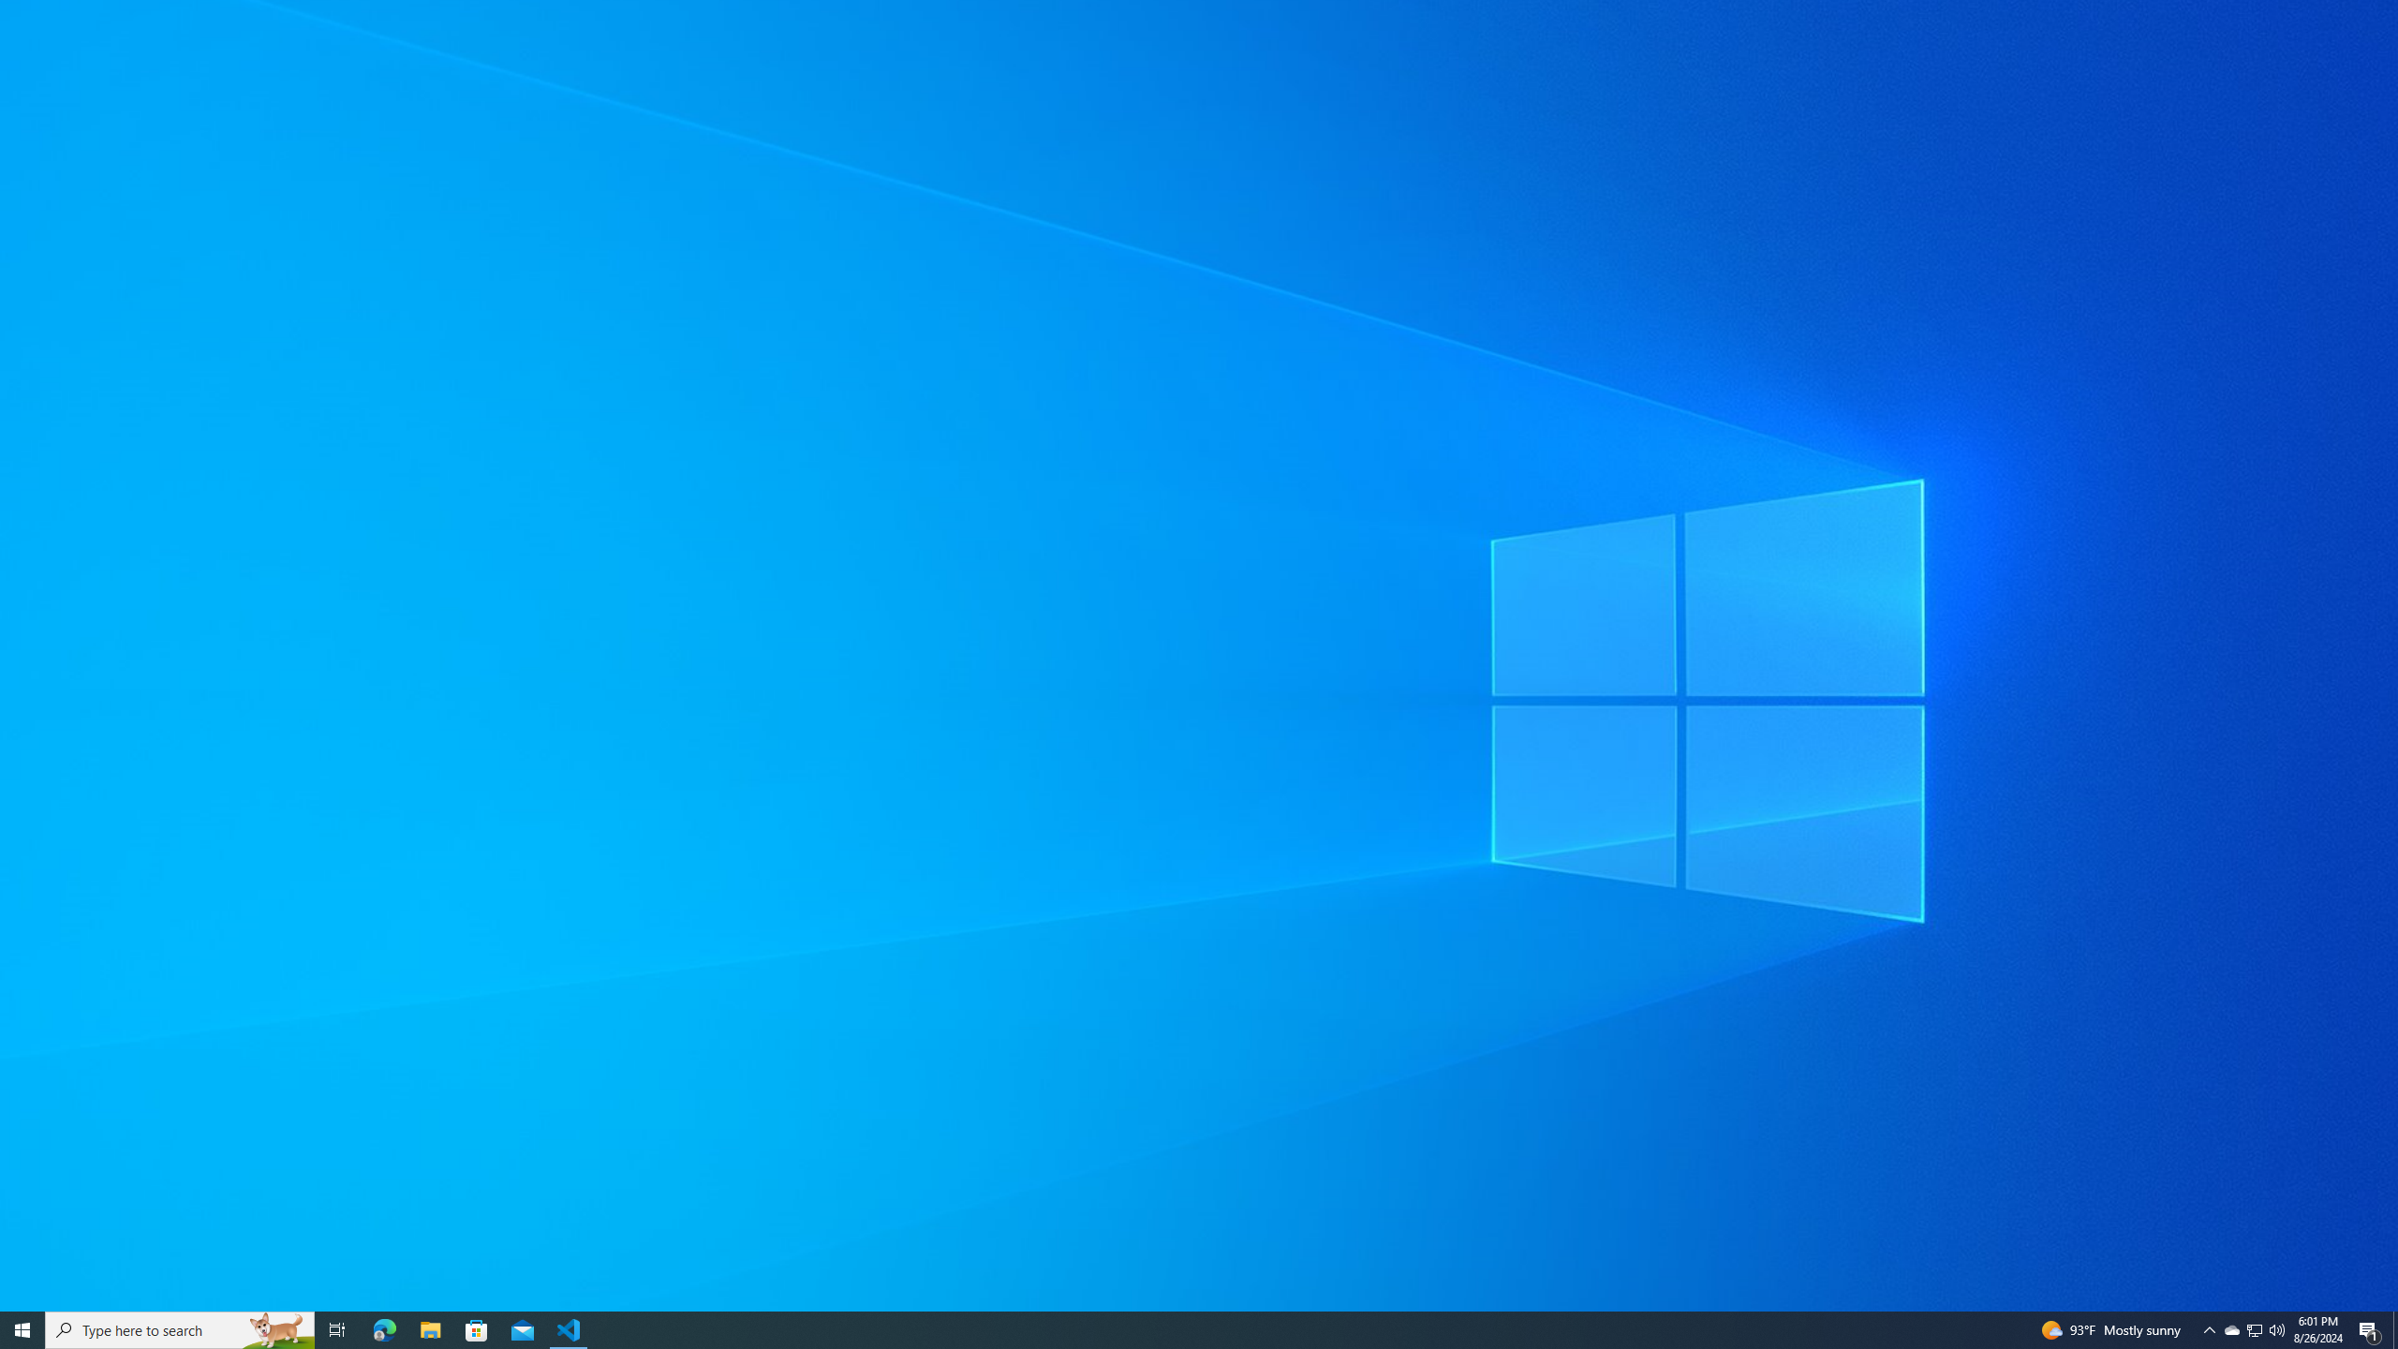 The height and width of the screenshot is (1349, 2398). Describe the element at coordinates (1182, 1330) in the screenshot. I see `Running applications` at that location.